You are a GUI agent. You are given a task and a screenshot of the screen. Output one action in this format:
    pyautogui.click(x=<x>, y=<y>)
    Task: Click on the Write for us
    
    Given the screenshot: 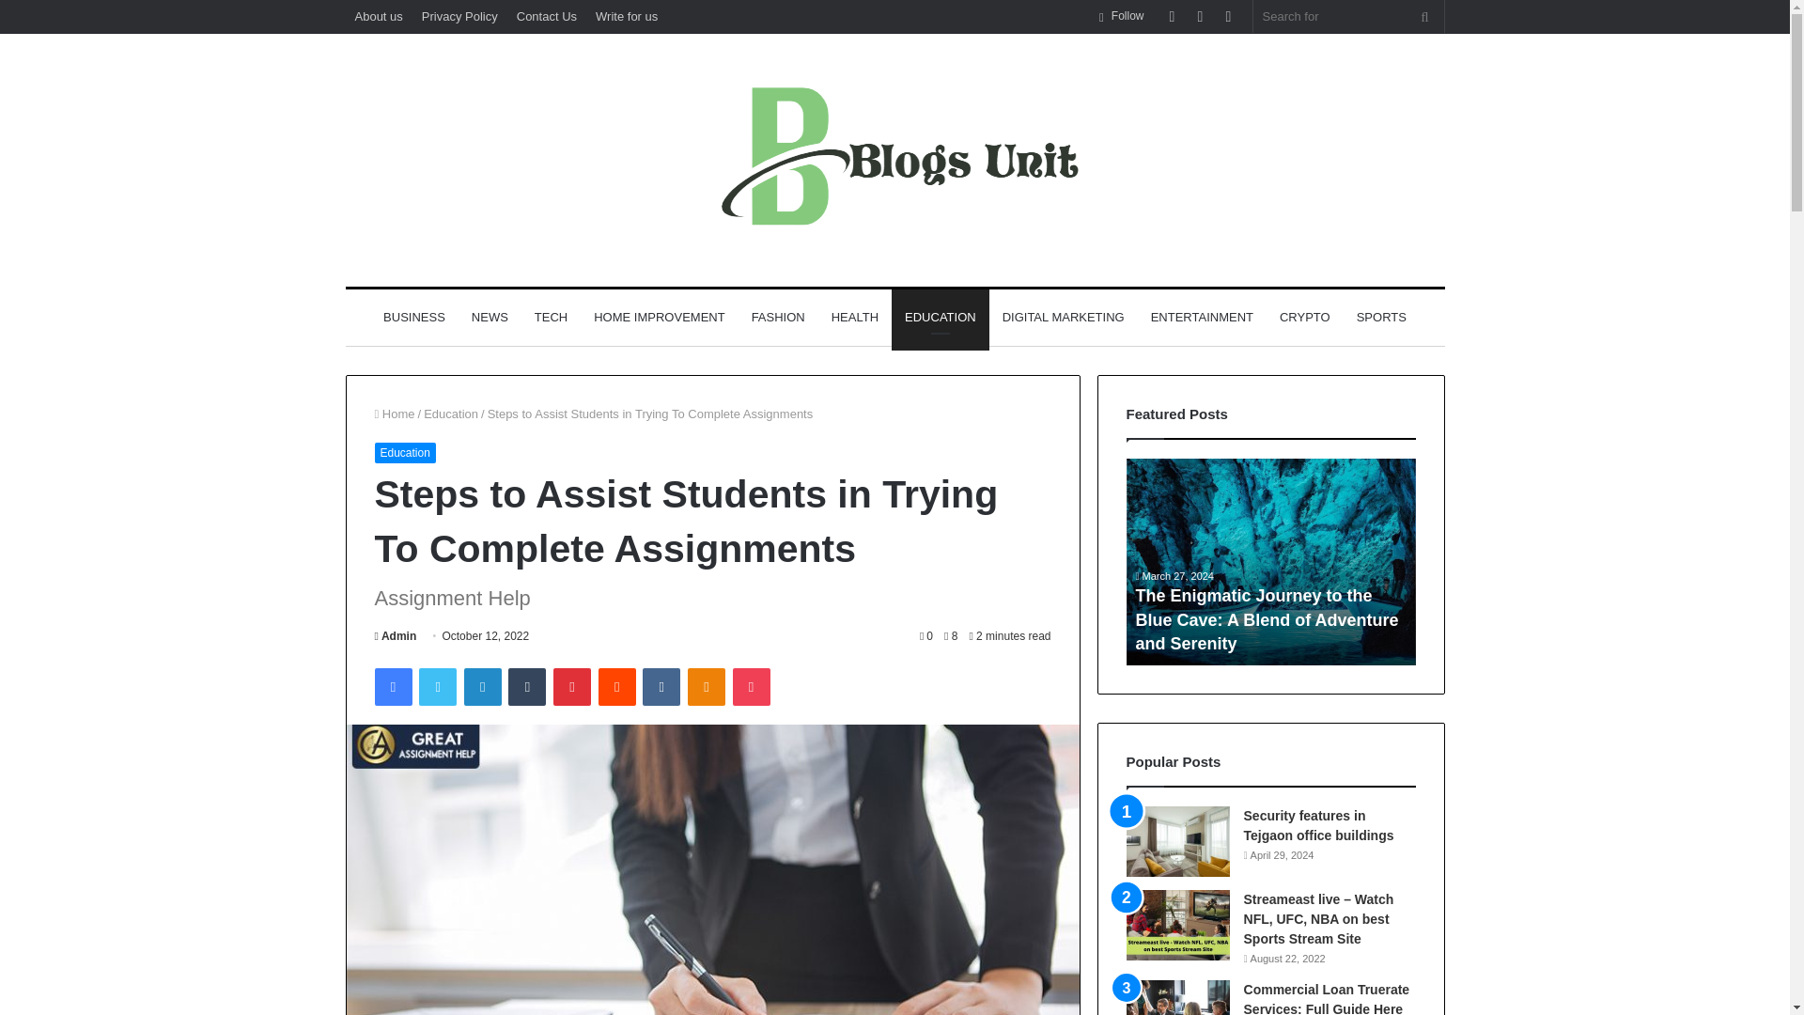 What is the action you would take?
    pyautogui.click(x=627, y=16)
    